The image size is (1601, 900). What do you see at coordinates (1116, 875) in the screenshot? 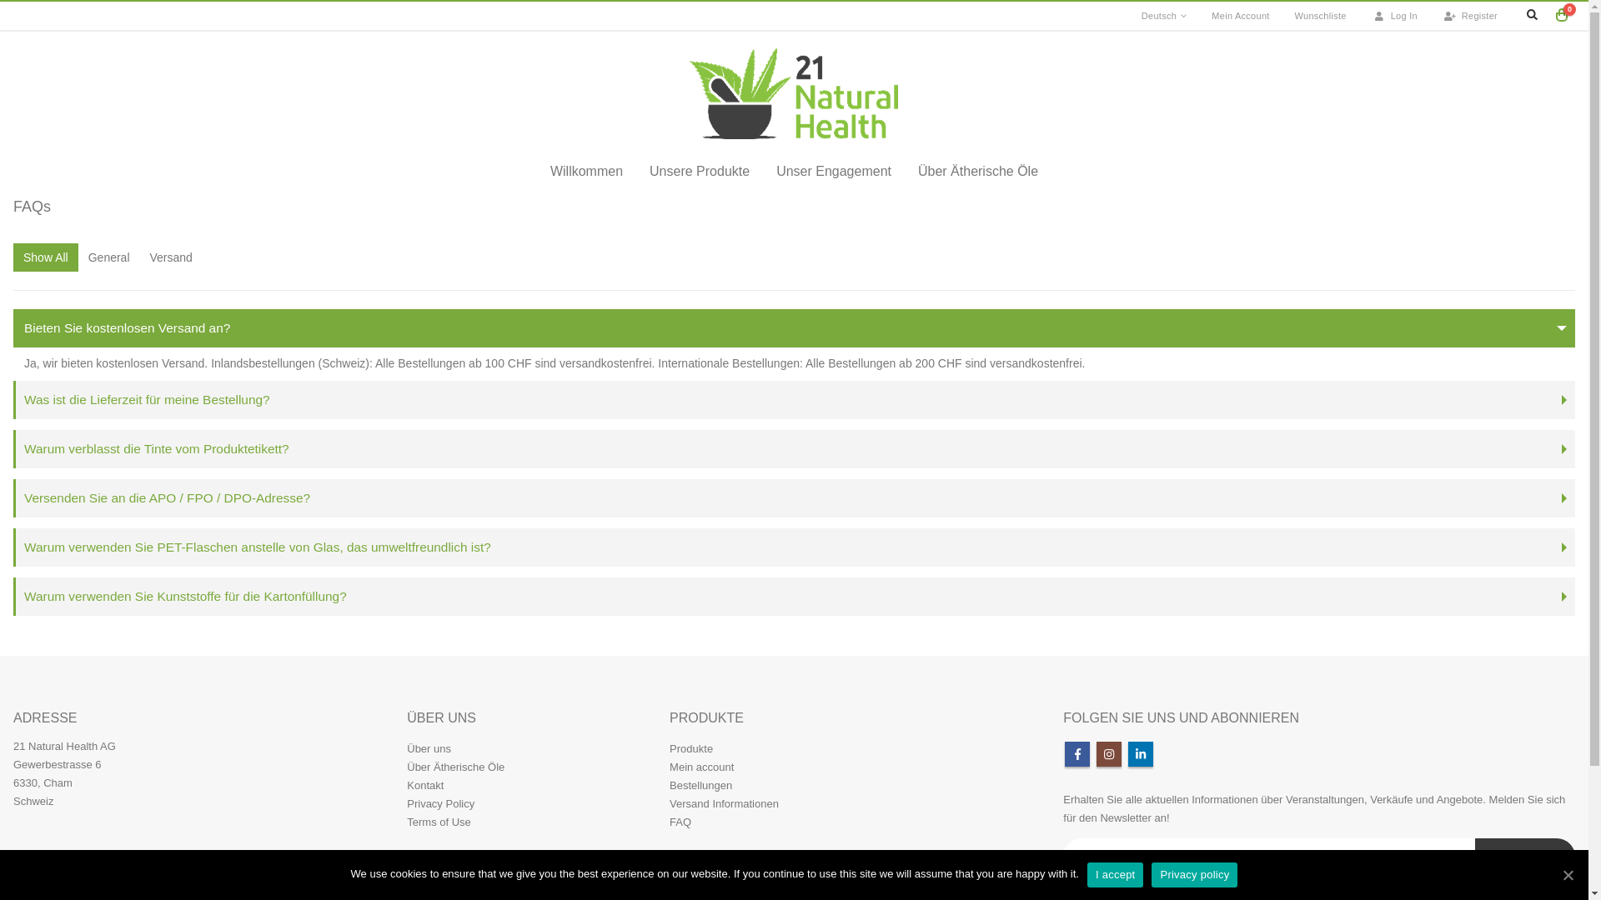
I see `I accept` at bounding box center [1116, 875].